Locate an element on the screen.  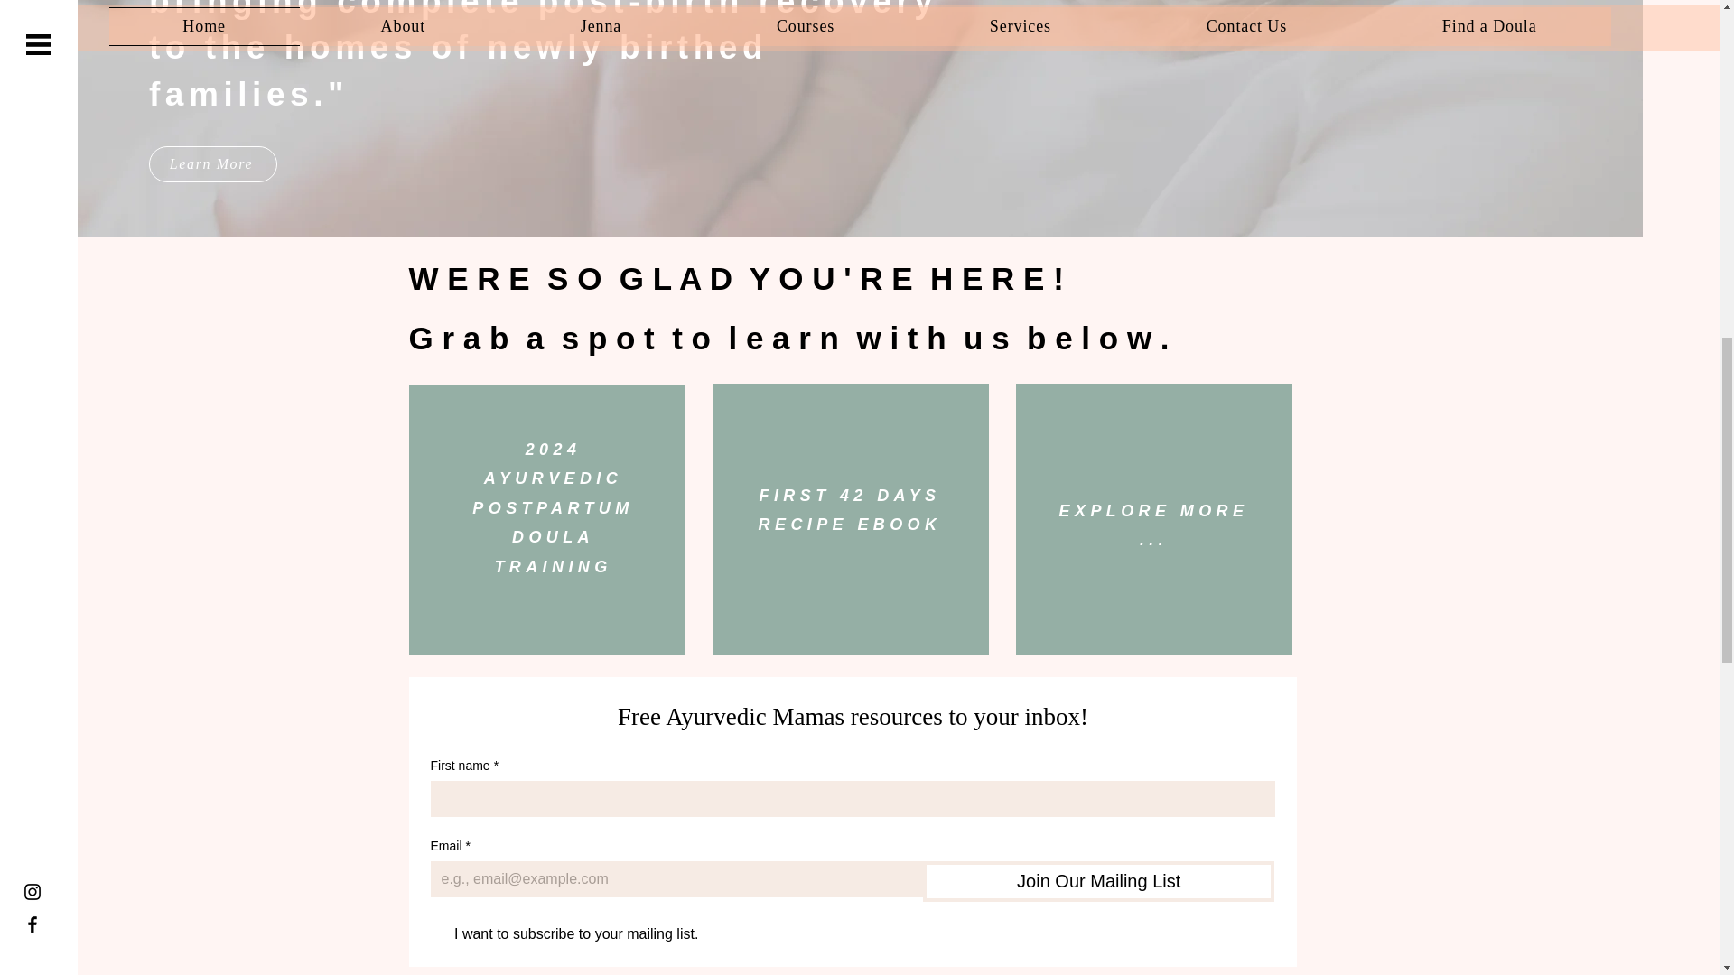
Join Our Mailing List is located at coordinates (552, 508).